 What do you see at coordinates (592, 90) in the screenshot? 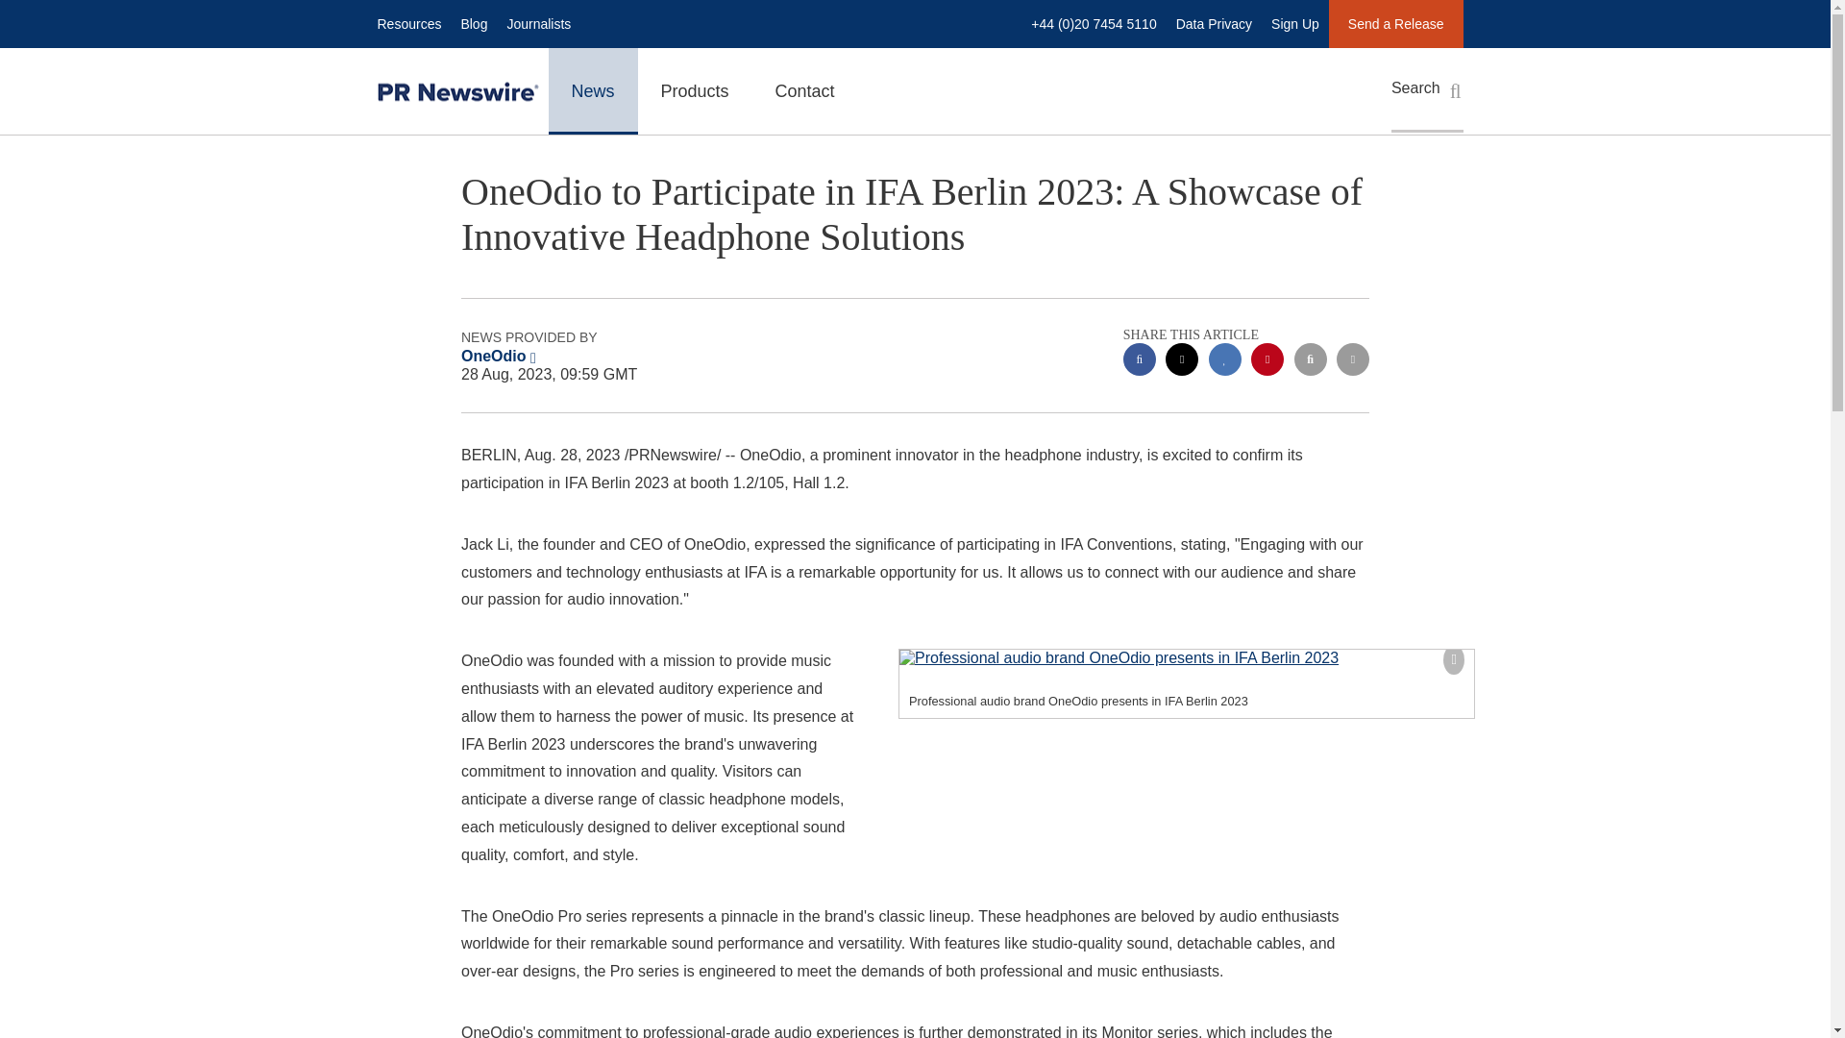
I see `News` at bounding box center [592, 90].